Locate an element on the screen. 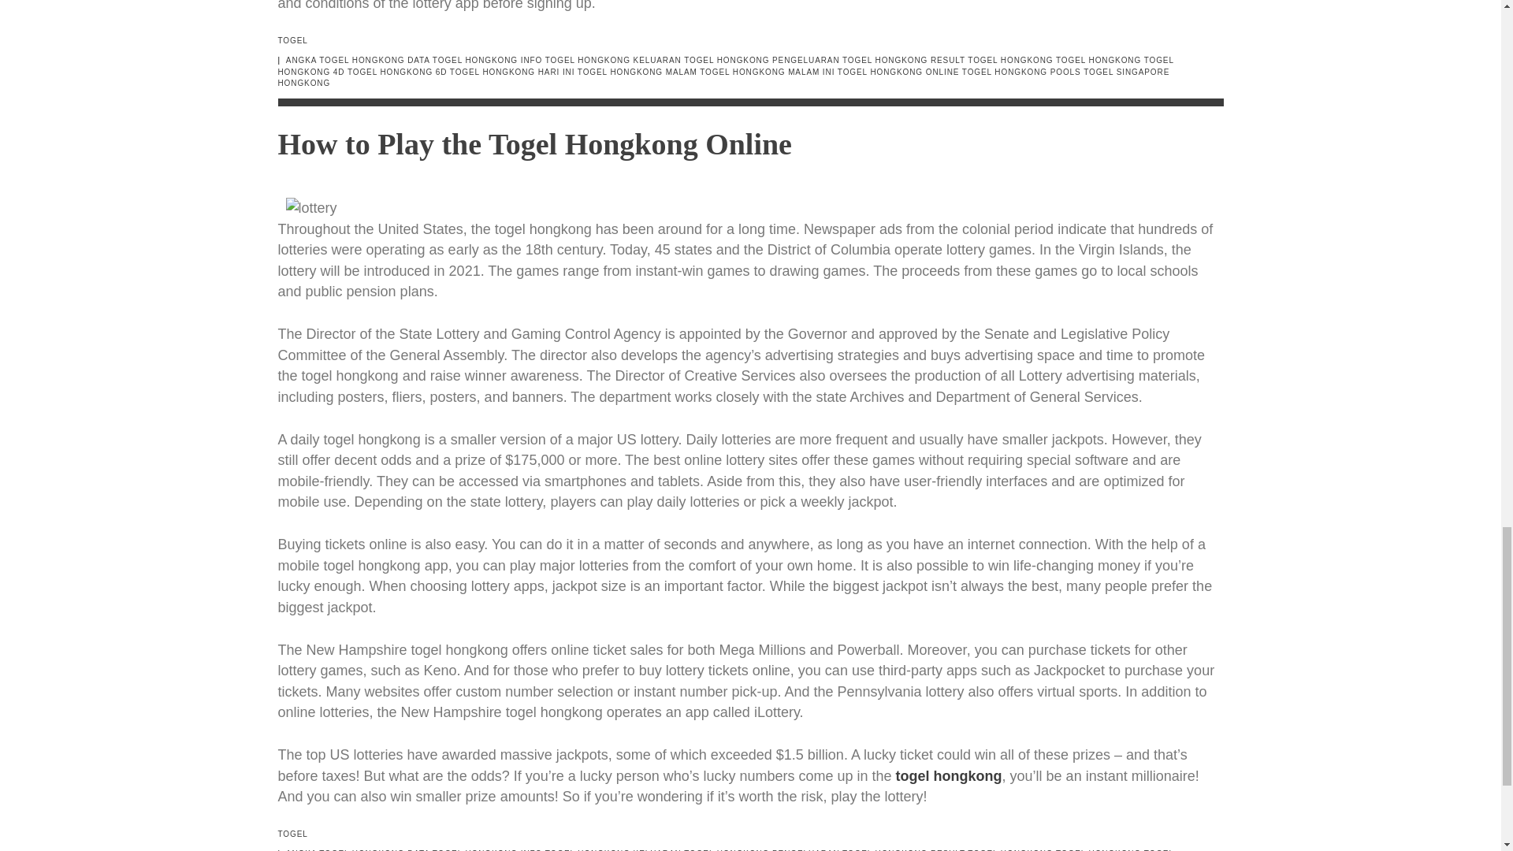 Image resolution: width=1513 pixels, height=851 pixels. How to Play the Togel Hongkong Online is located at coordinates (534, 144).